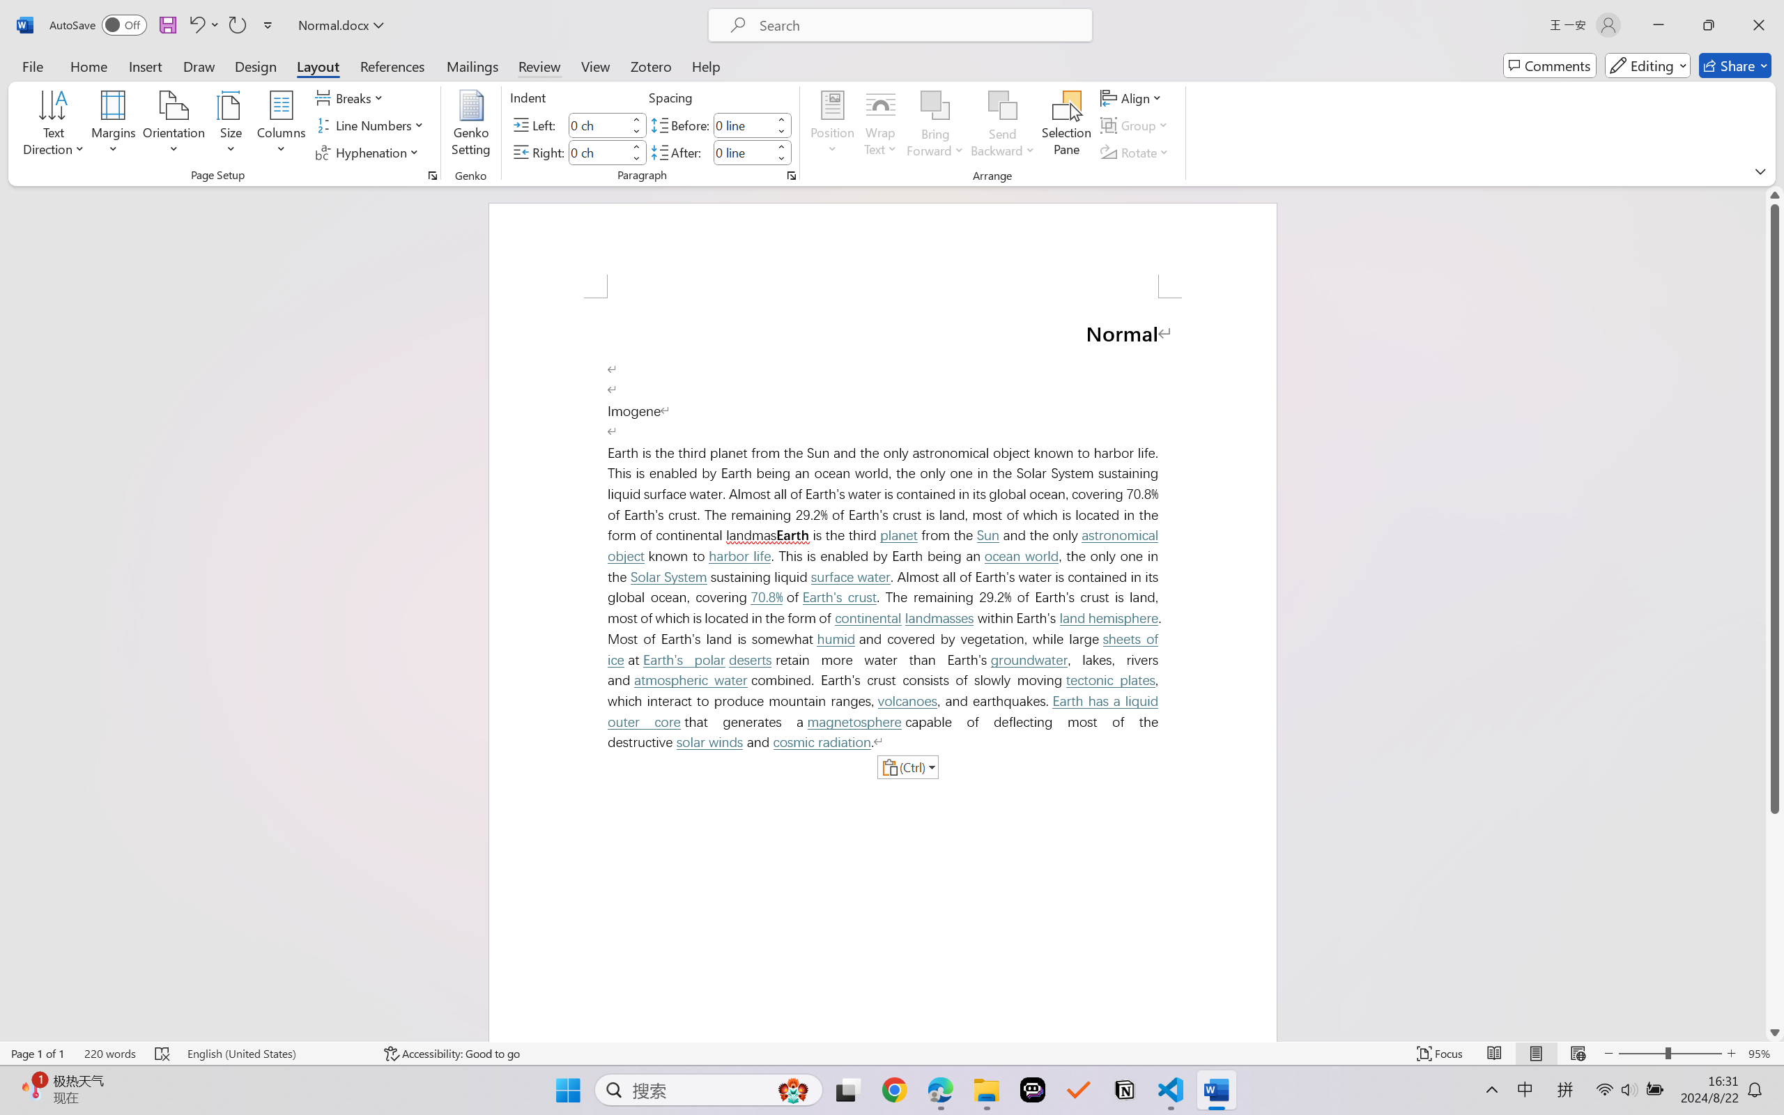 This screenshot has width=1784, height=1115. Describe the element at coordinates (743, 125) in the screenshot. I see `Spacing Before` at that location.